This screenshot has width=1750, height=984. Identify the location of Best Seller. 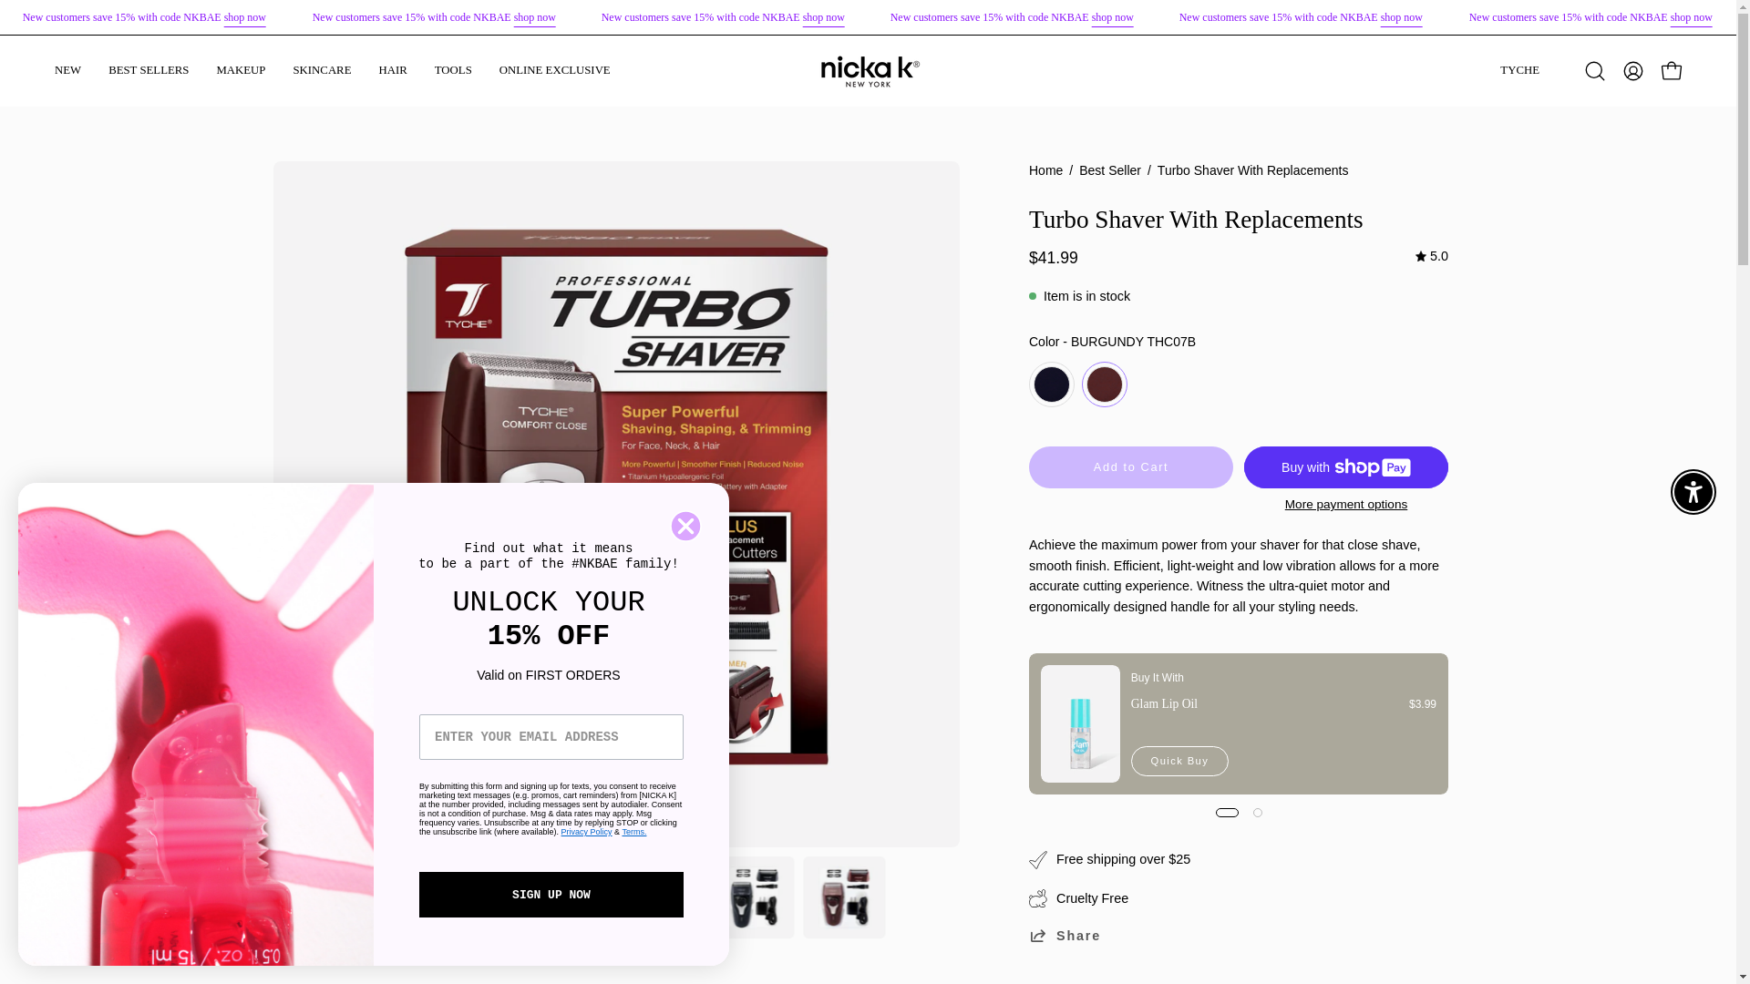
(1401, 16).